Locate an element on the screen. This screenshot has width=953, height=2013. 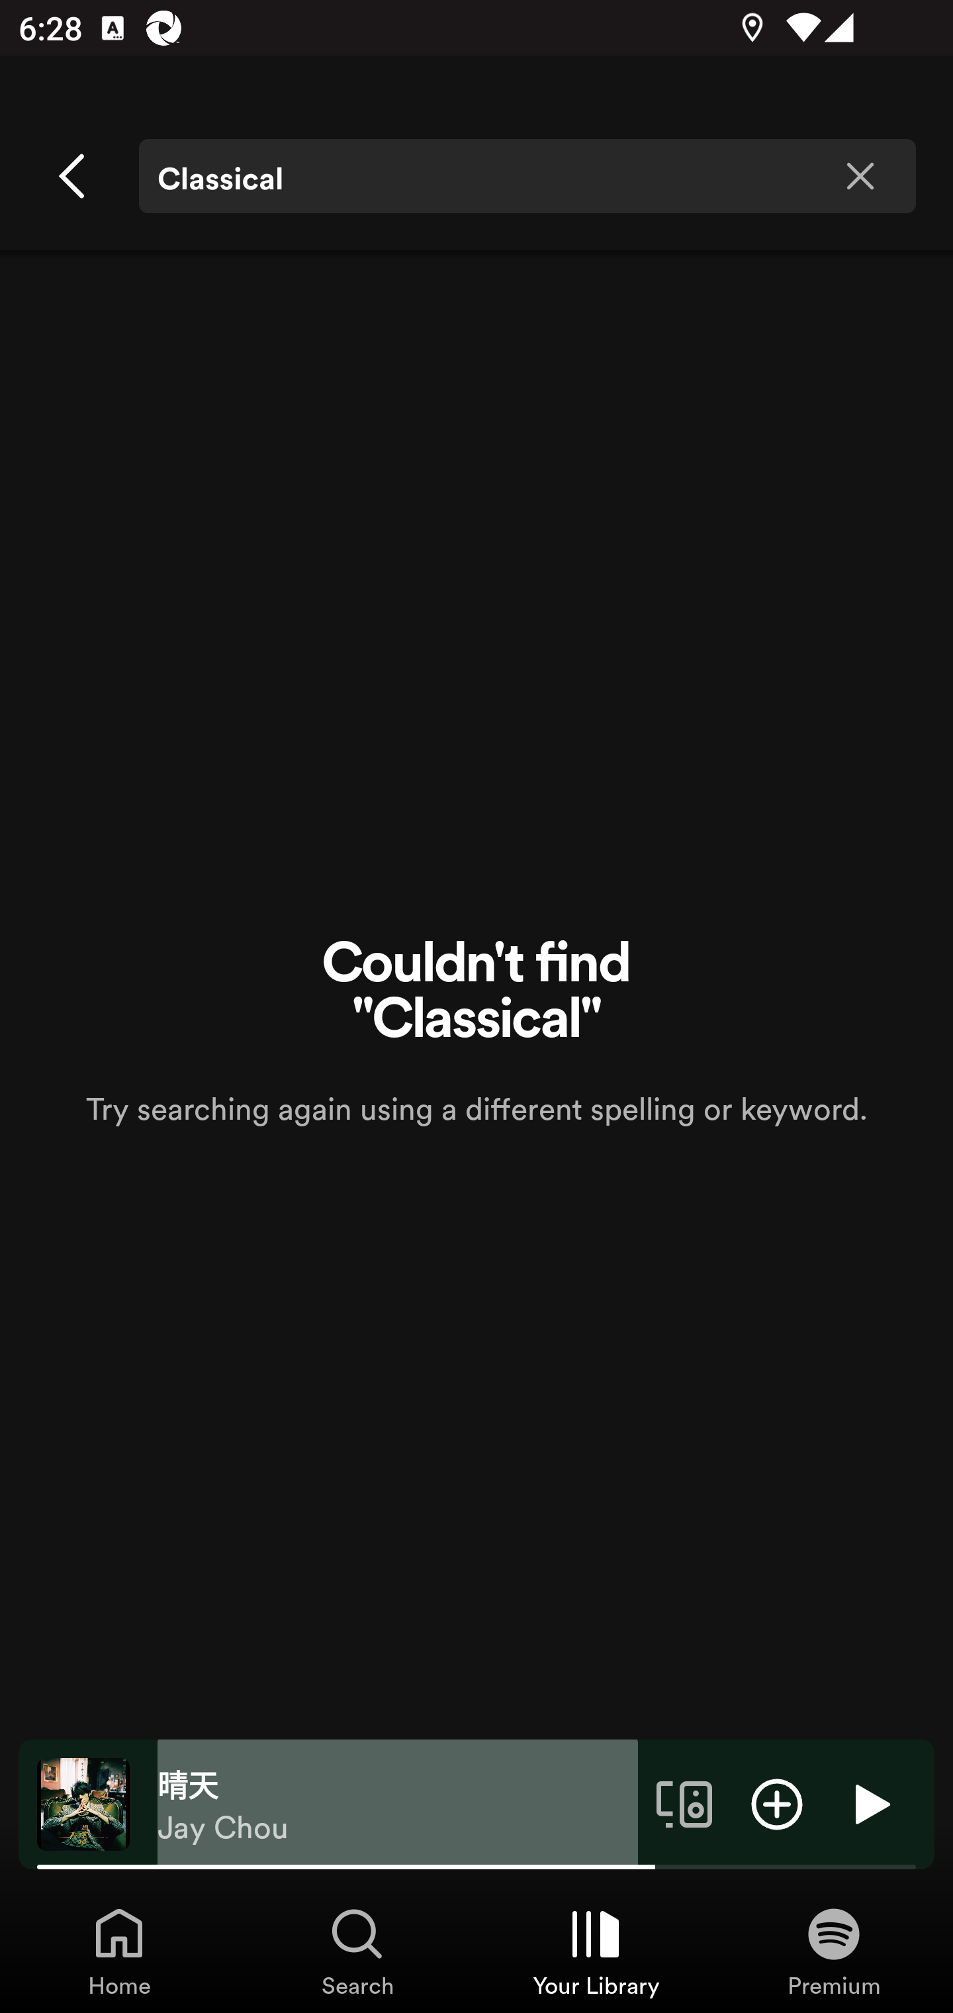
Classical is located at coordinates (527, 176).